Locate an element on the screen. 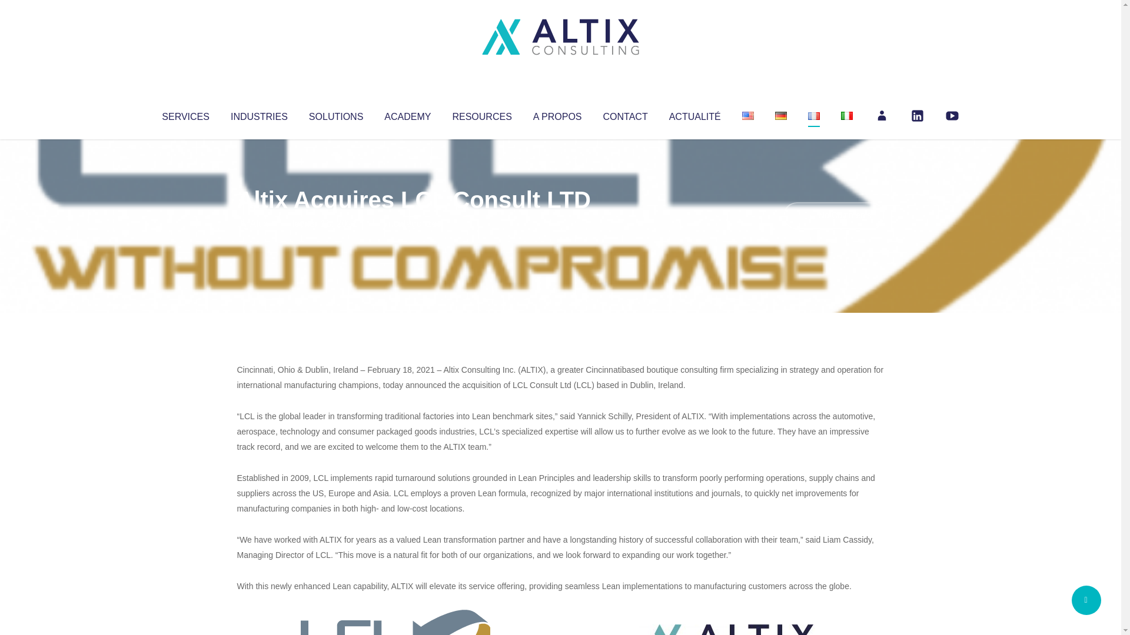  SERVICES is located at coordinates (185, 114).